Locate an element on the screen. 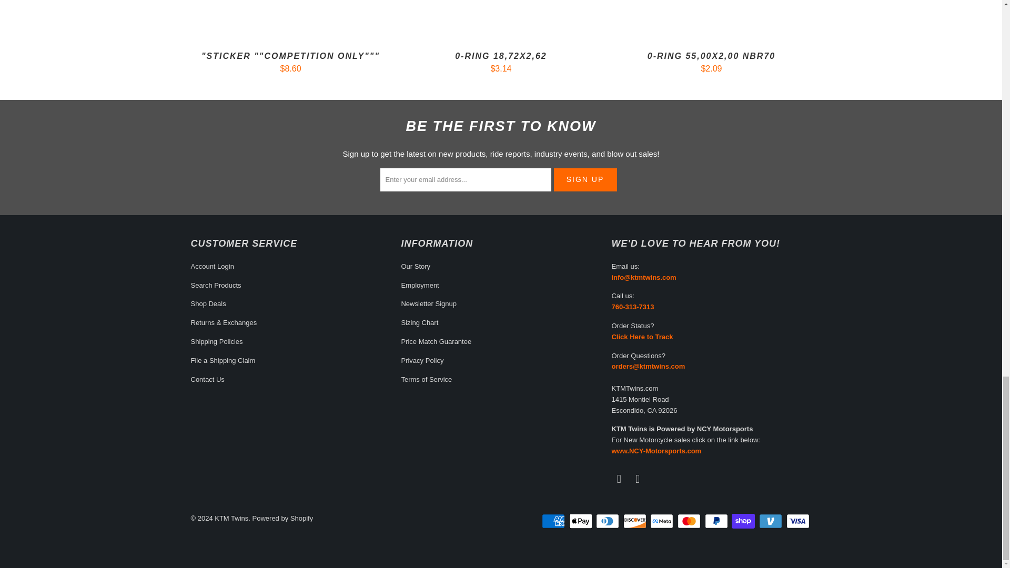 This screenshot has height=568, width=1010. PayPal is located at coordinates (718, 521).